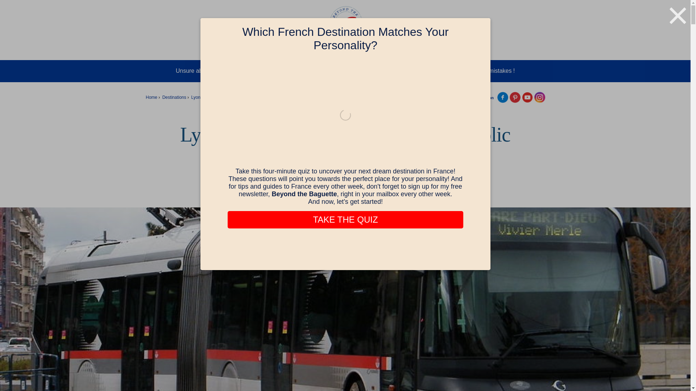 Image resolution: width=696 pixels, height=391 pixels. I want to click on logo on offbeatfrance, so click(502, 97).